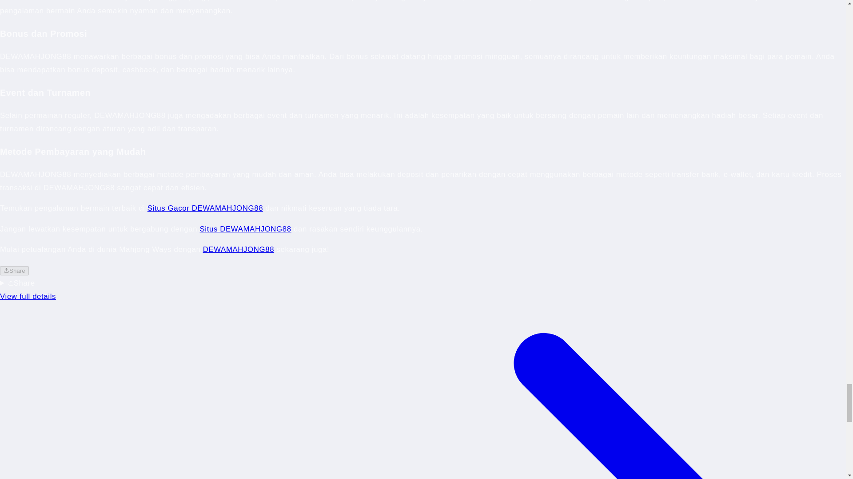 This screenshot has height=479, width=853. I want to click on DEWAMAHJONG88, so click(238, 249).